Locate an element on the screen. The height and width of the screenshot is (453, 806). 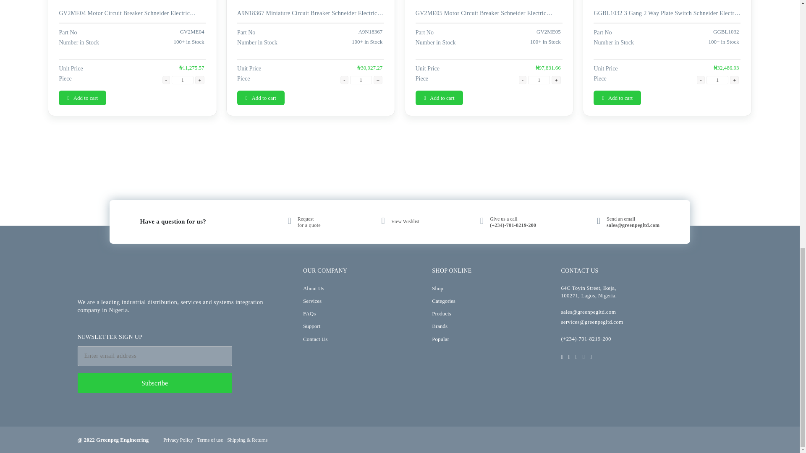
1 is located at coordinates (361, 80).